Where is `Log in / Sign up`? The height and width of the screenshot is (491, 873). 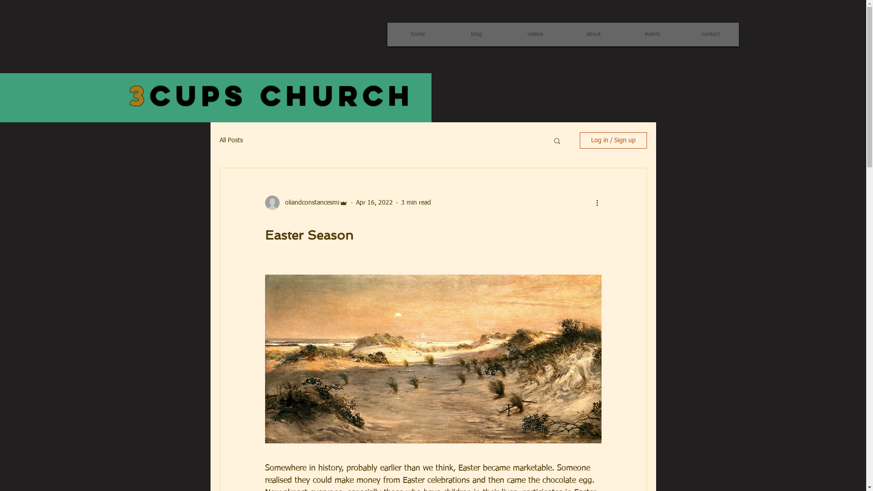
Log in / Sign up is located at coordinates (613, 140).